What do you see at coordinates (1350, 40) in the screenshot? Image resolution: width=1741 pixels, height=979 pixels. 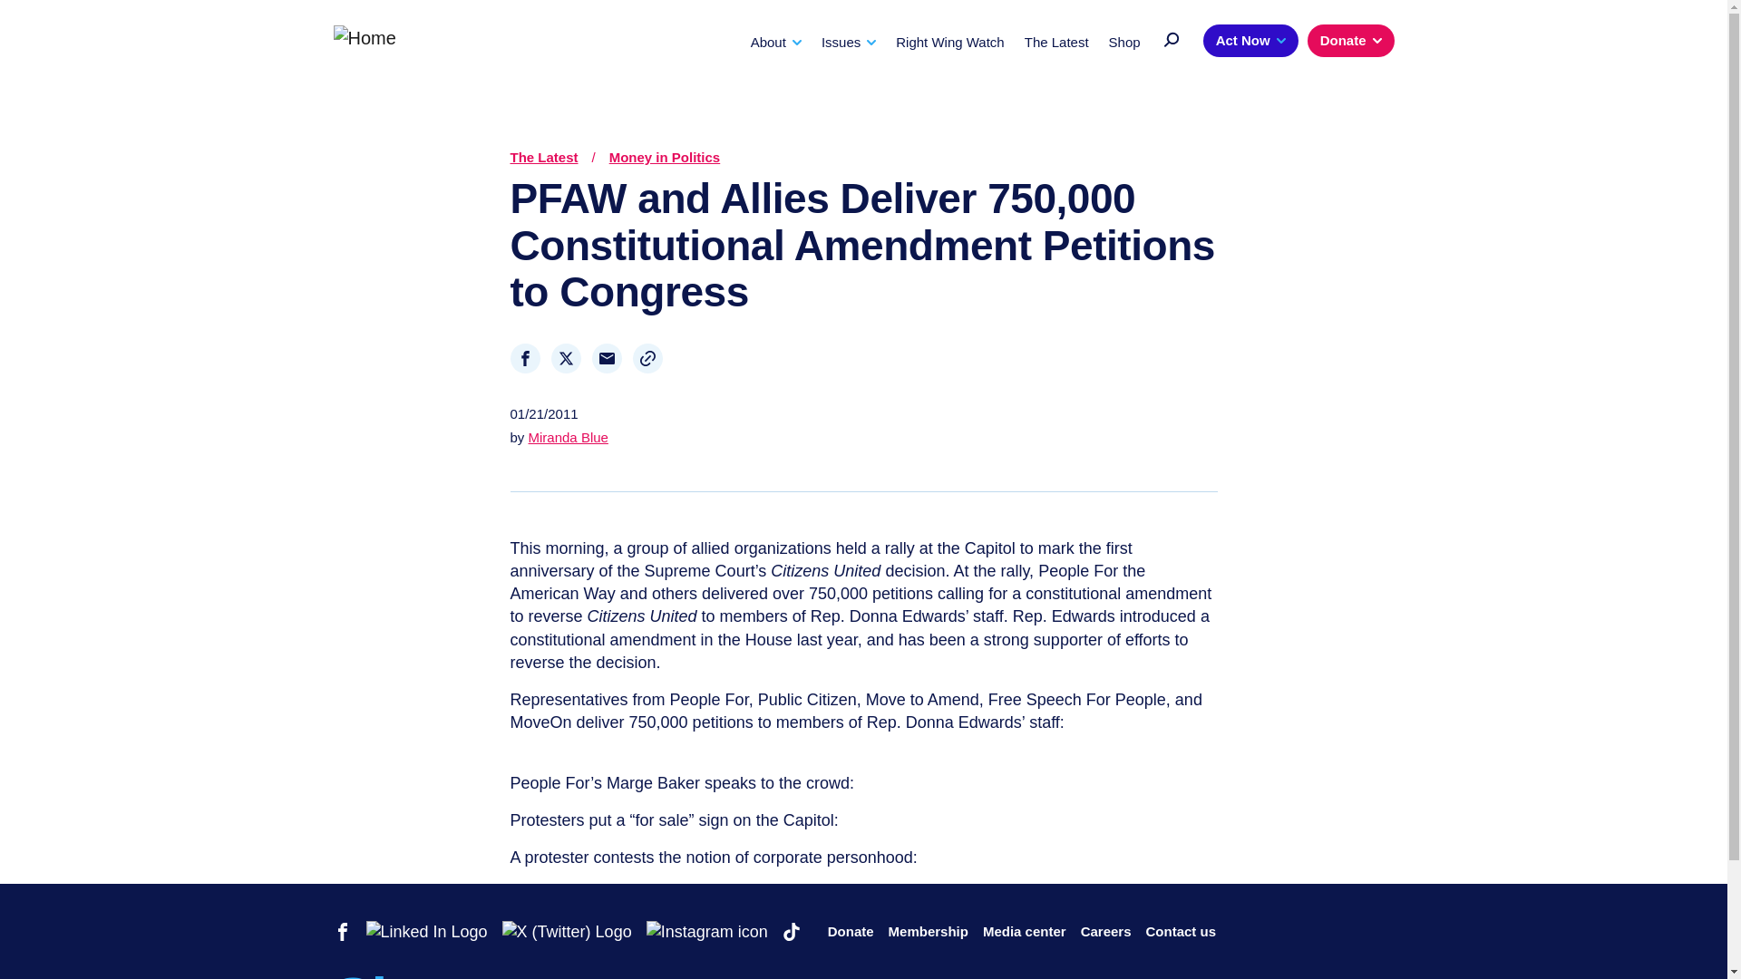 I see `Donate` at bounding box center [1350, 40].